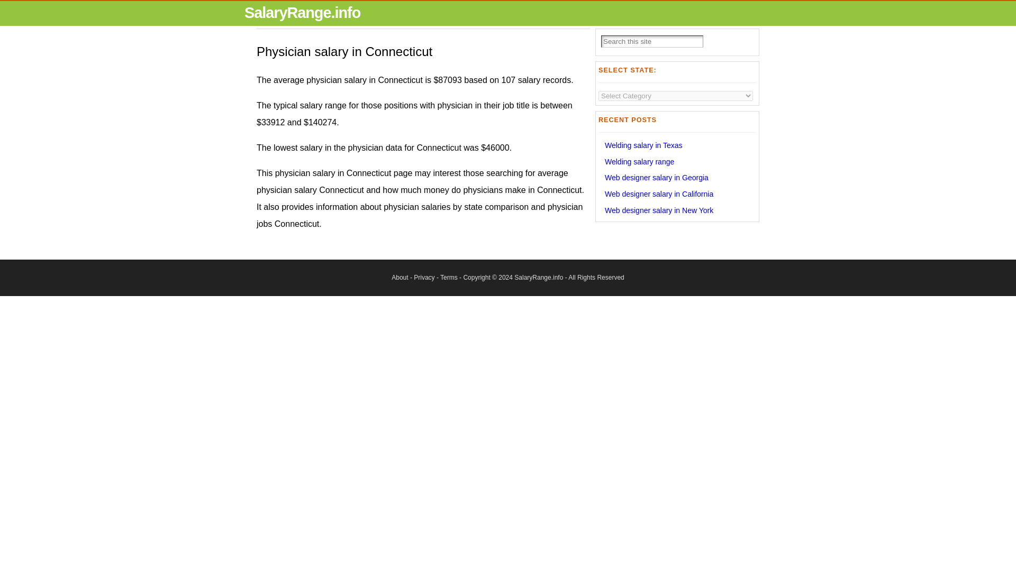 This screenshot has height=571, width=1016. Describe the element at coordinates (303, 12) in the screenshot. I see `SalaryRange.info` at that location.